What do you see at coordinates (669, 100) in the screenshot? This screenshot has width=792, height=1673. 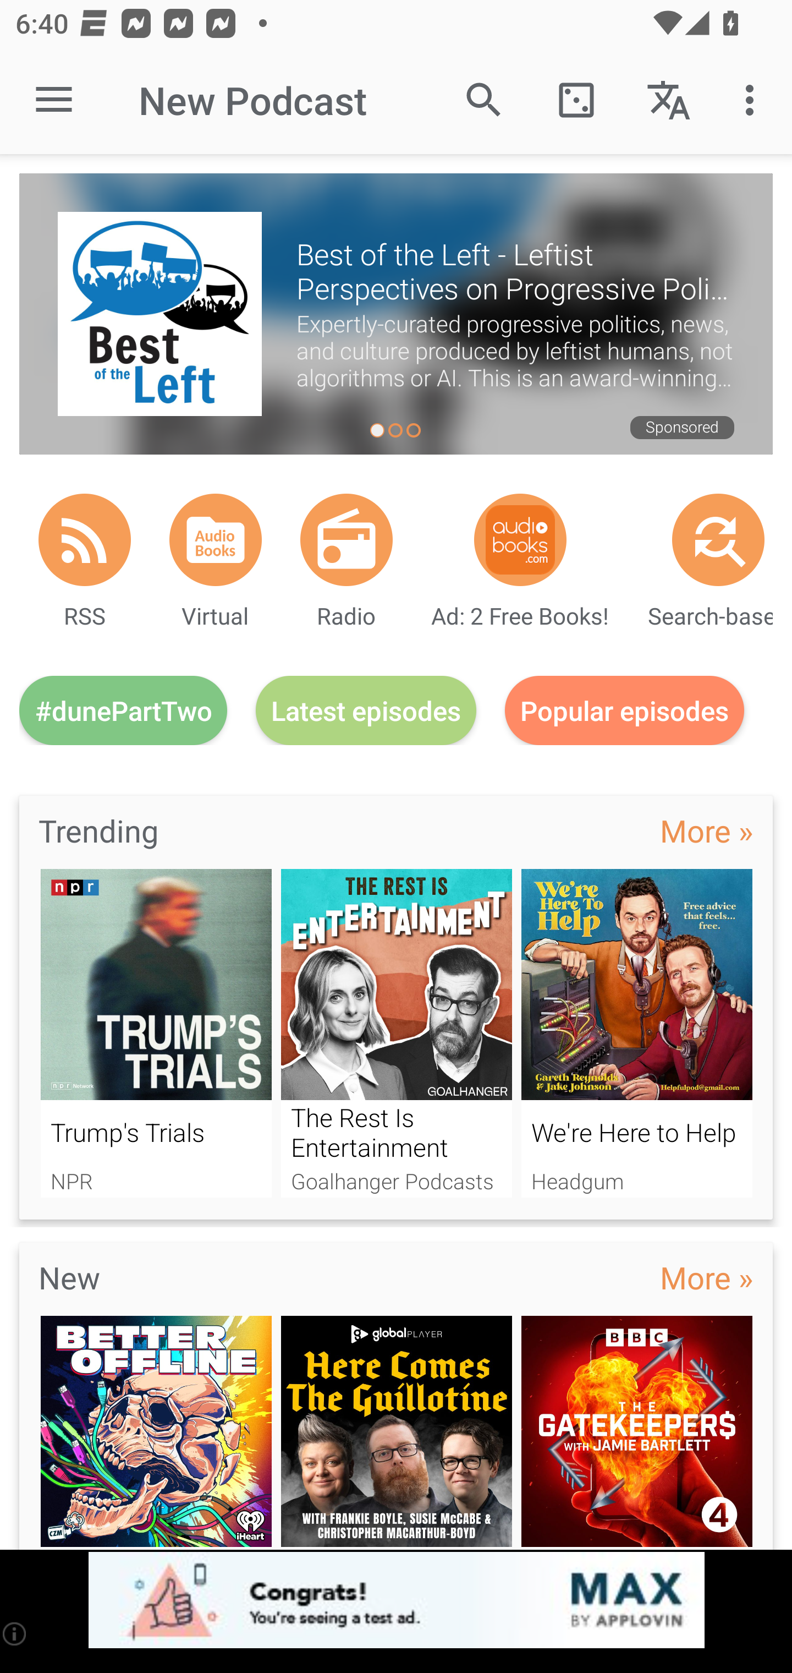 I see `Podcast languages` at bounding box center [669, 100].